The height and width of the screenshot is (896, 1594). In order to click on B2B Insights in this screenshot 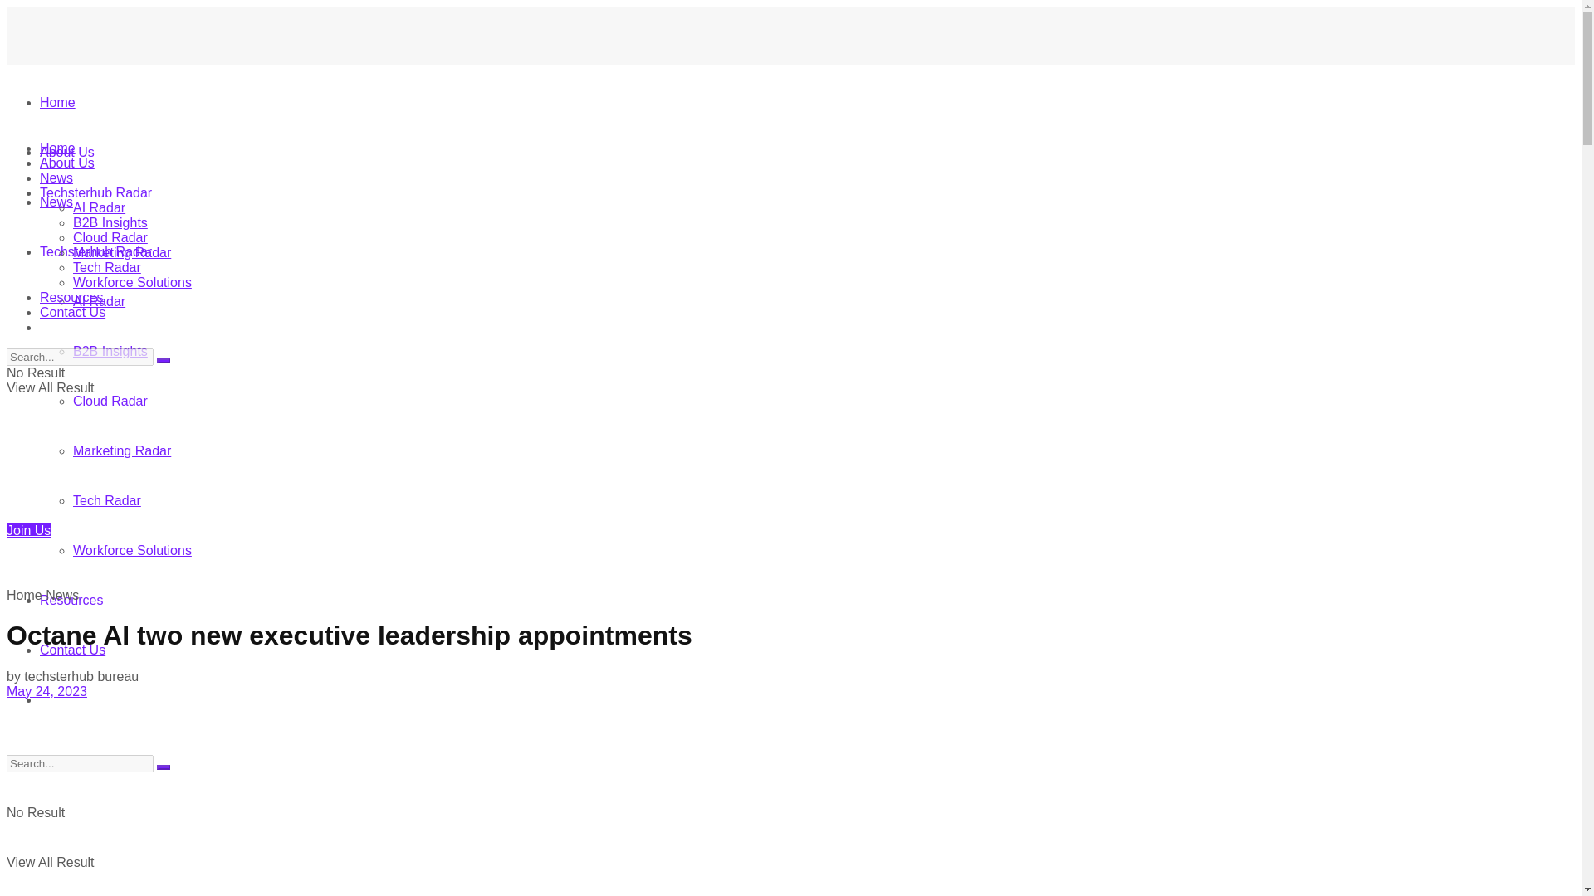, I will do `click(110, 351)`.